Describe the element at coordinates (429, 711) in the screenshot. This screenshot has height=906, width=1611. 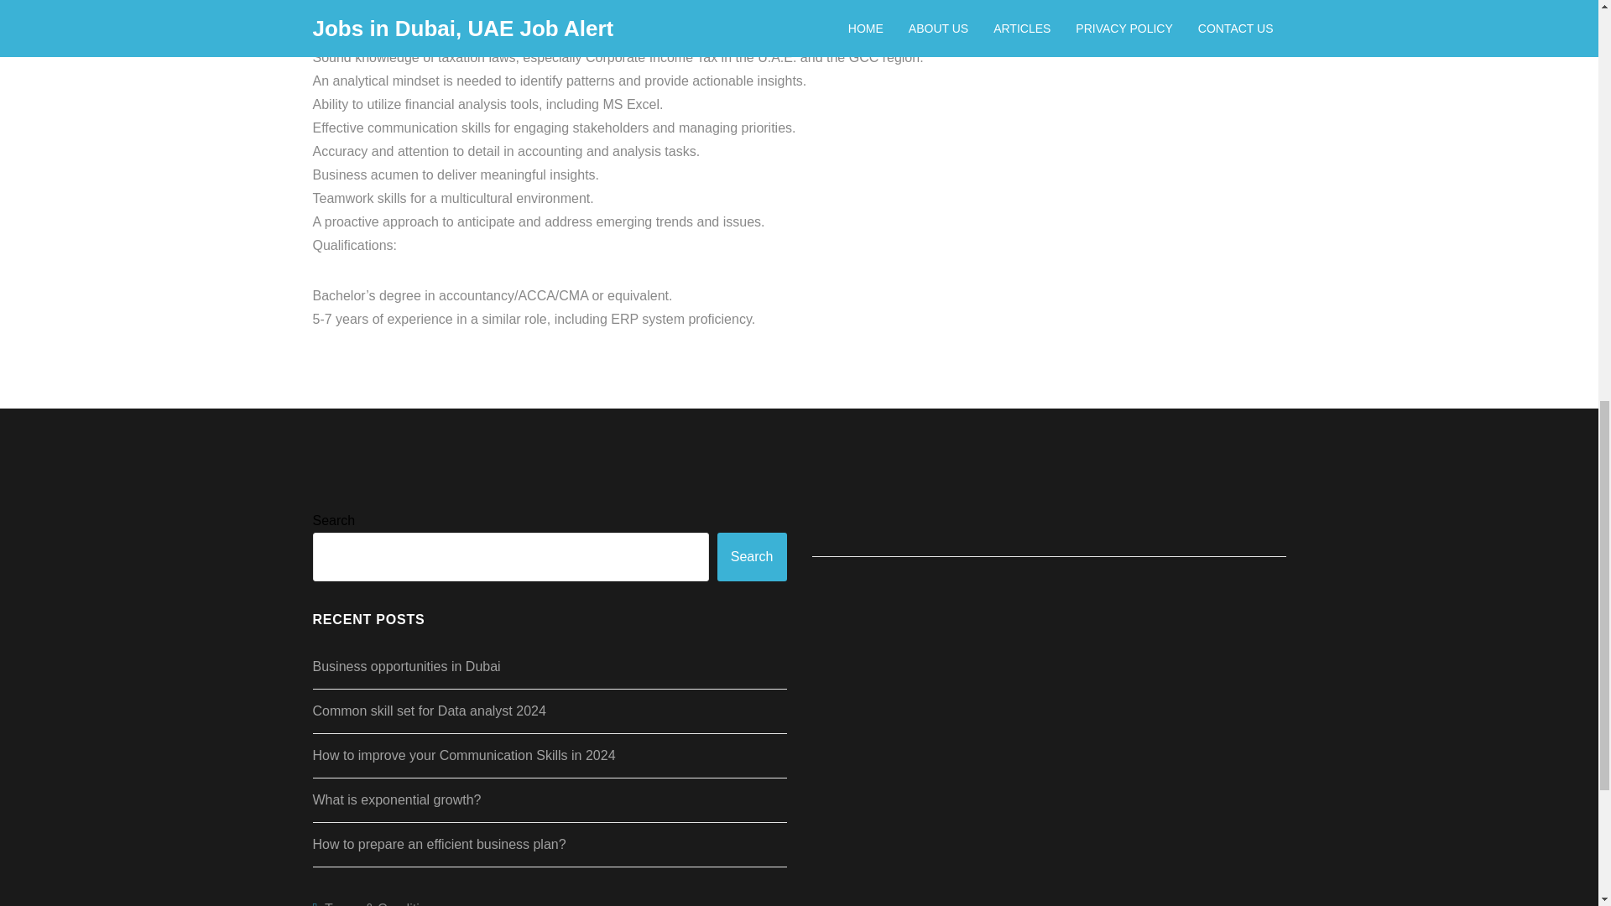
I see `Common skill set for Data analyst 2024` at that location.